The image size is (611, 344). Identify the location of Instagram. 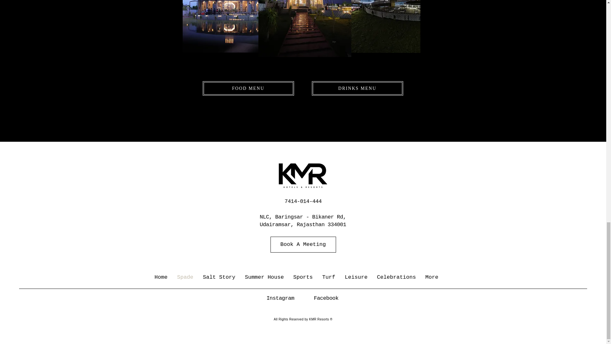
(280, 298).